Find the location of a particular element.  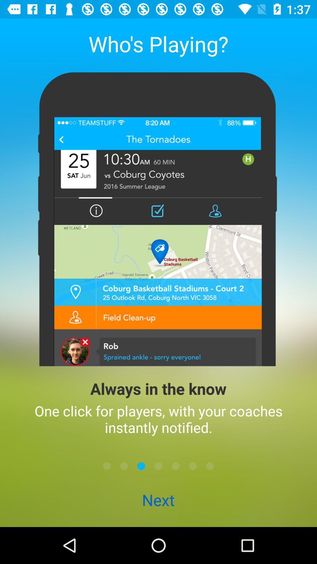

with this you can scroll to the right side to see more information is located at coordinates (210, 466).